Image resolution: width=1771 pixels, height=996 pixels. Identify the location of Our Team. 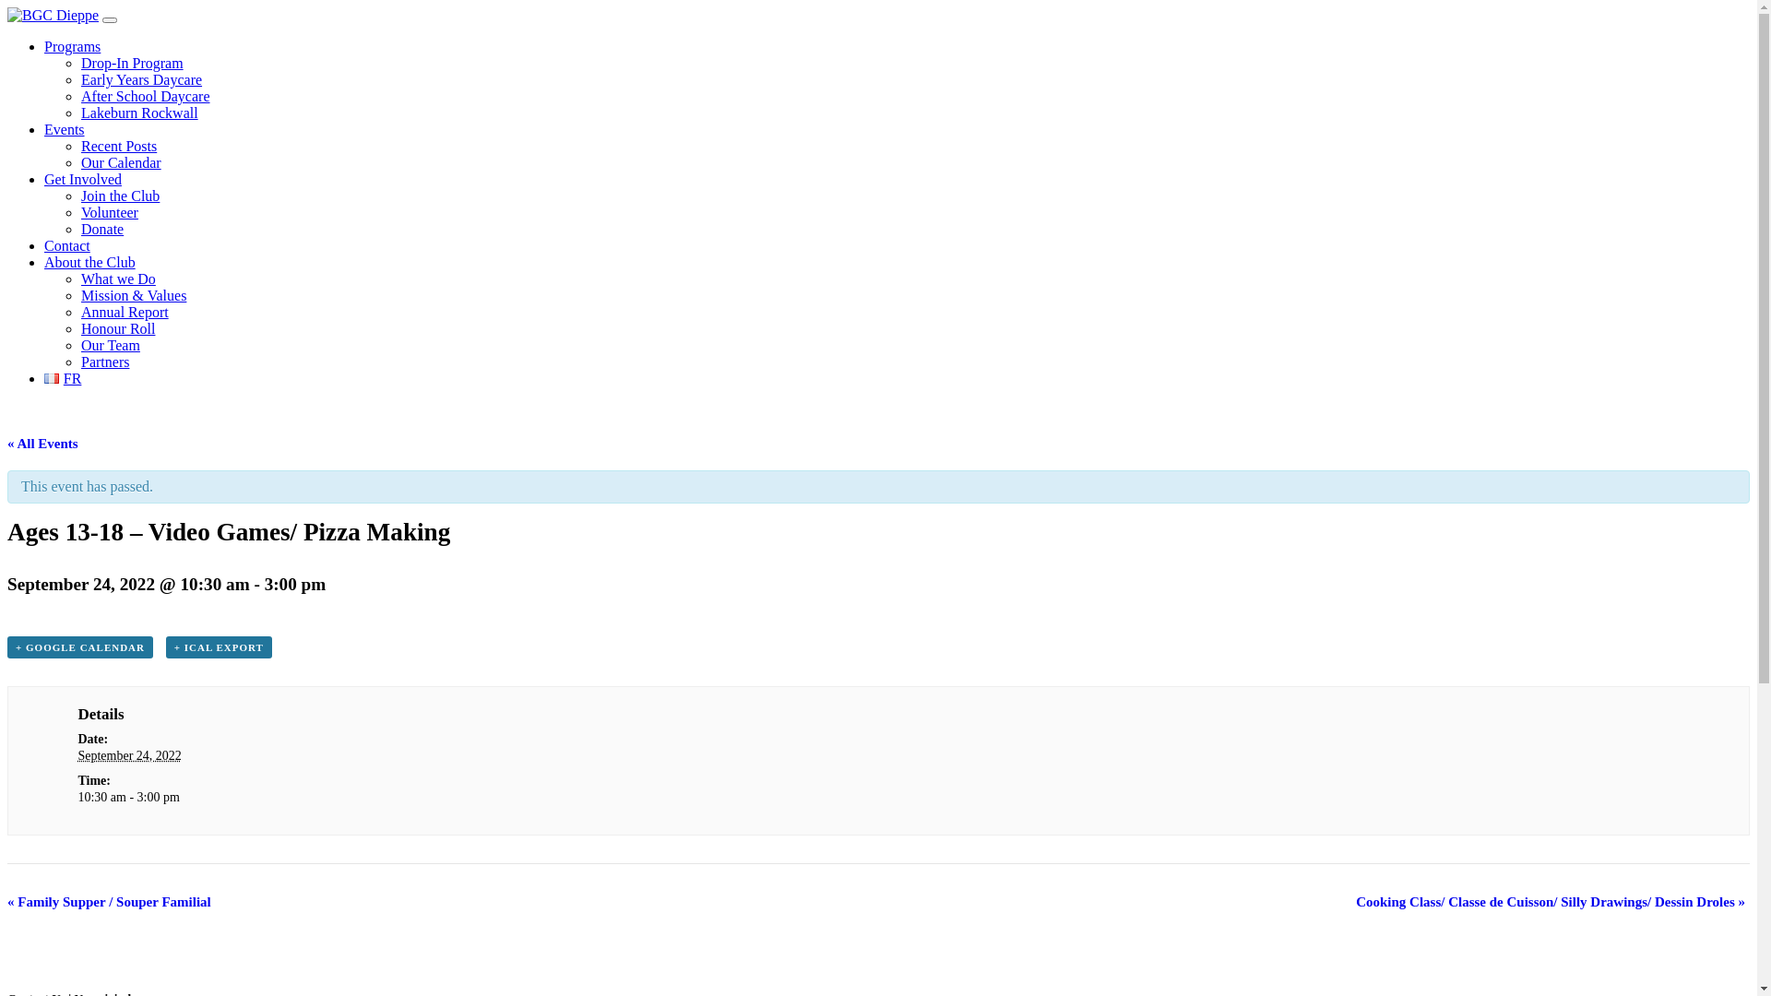
(111, 345).